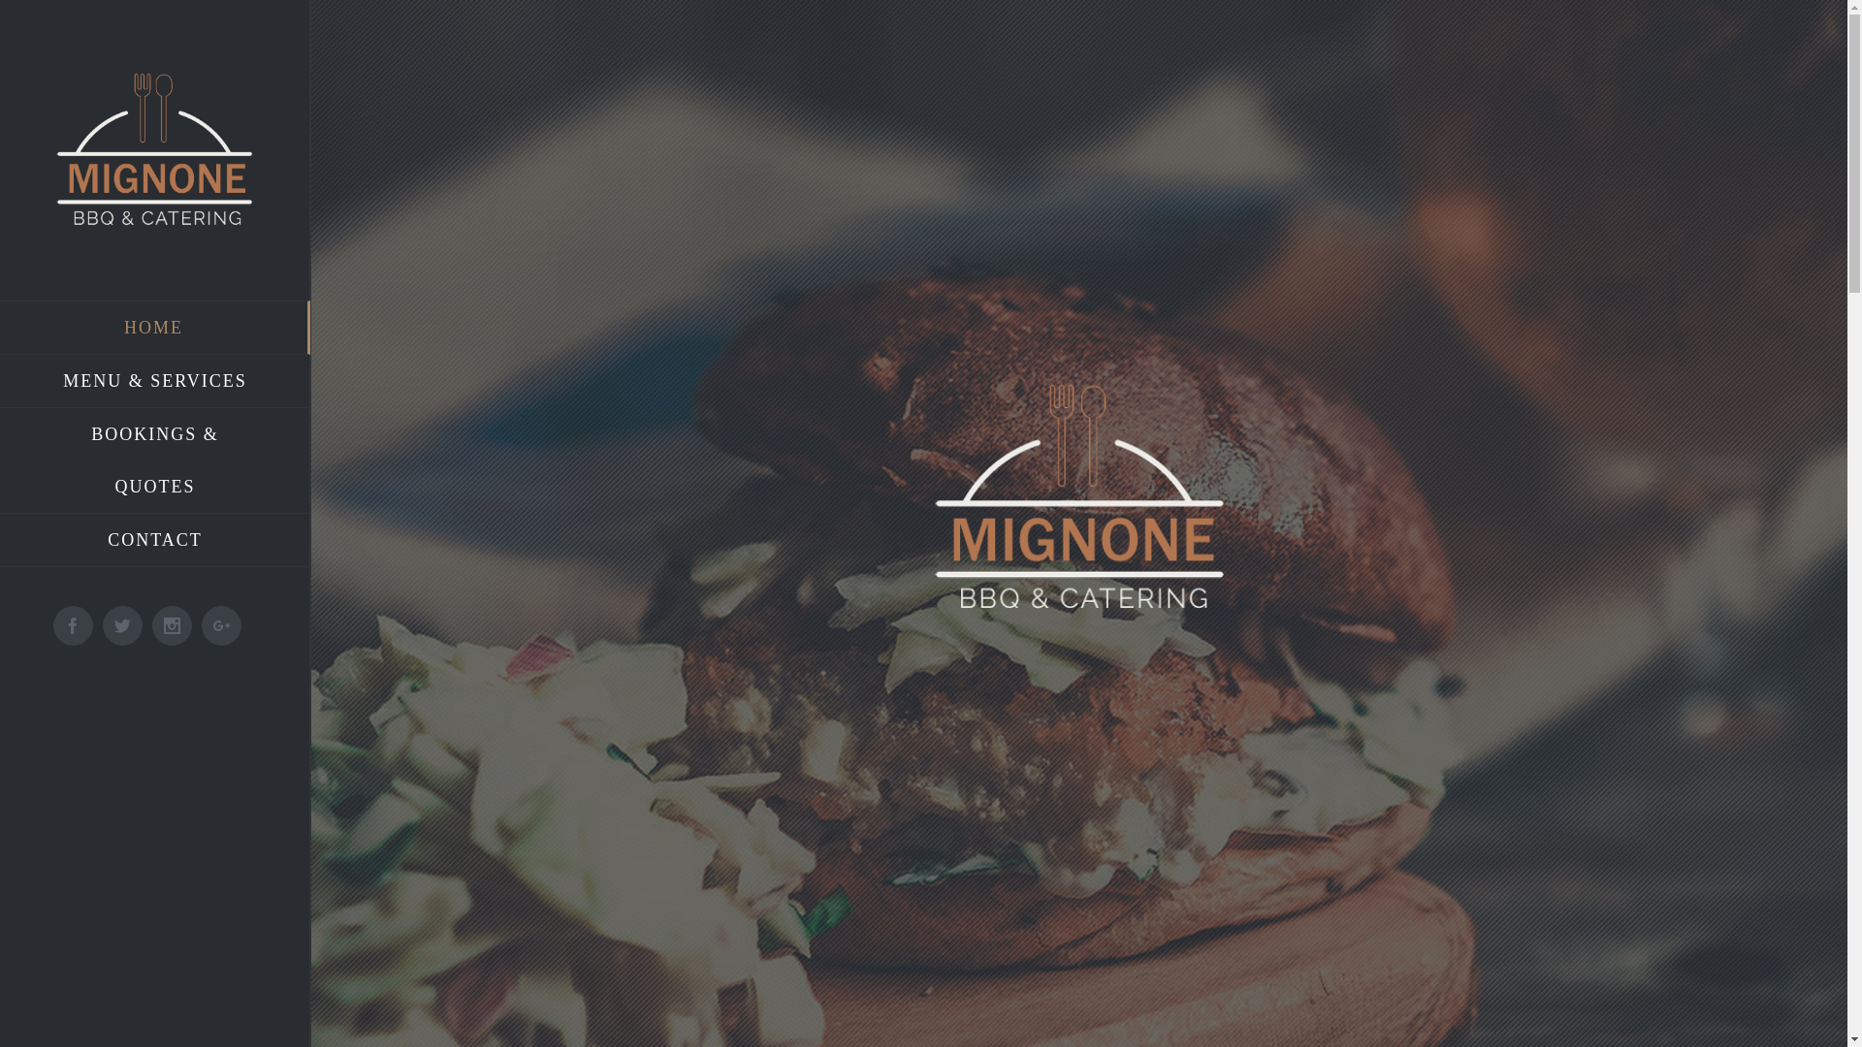  Describe the element at coordinates (155, 461) in the screenshot. I see `BOOKINGS & QUOTES` at that location.